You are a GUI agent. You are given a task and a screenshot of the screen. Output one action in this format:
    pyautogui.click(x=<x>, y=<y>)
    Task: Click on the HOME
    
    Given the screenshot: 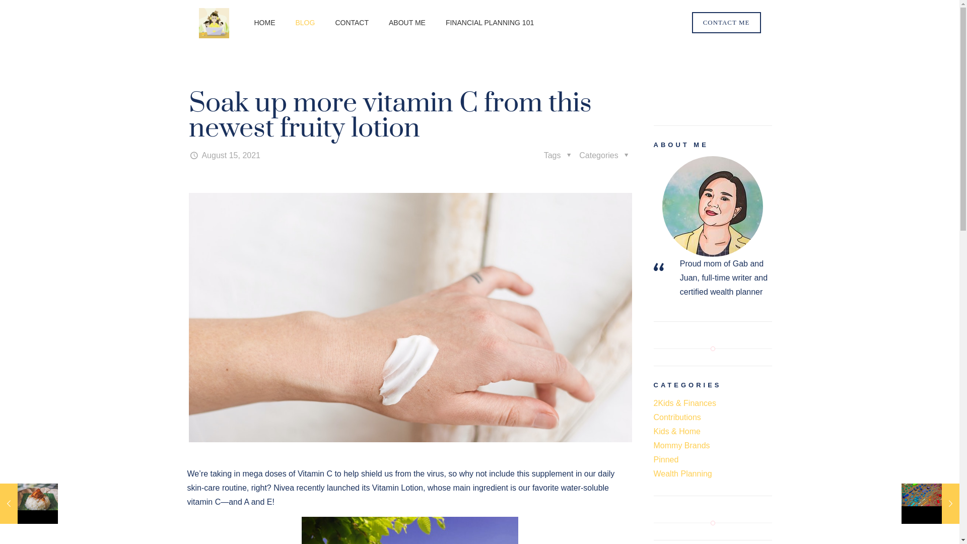 What is the action you would take?
    pyautogui.click(x=264, y=23)
    